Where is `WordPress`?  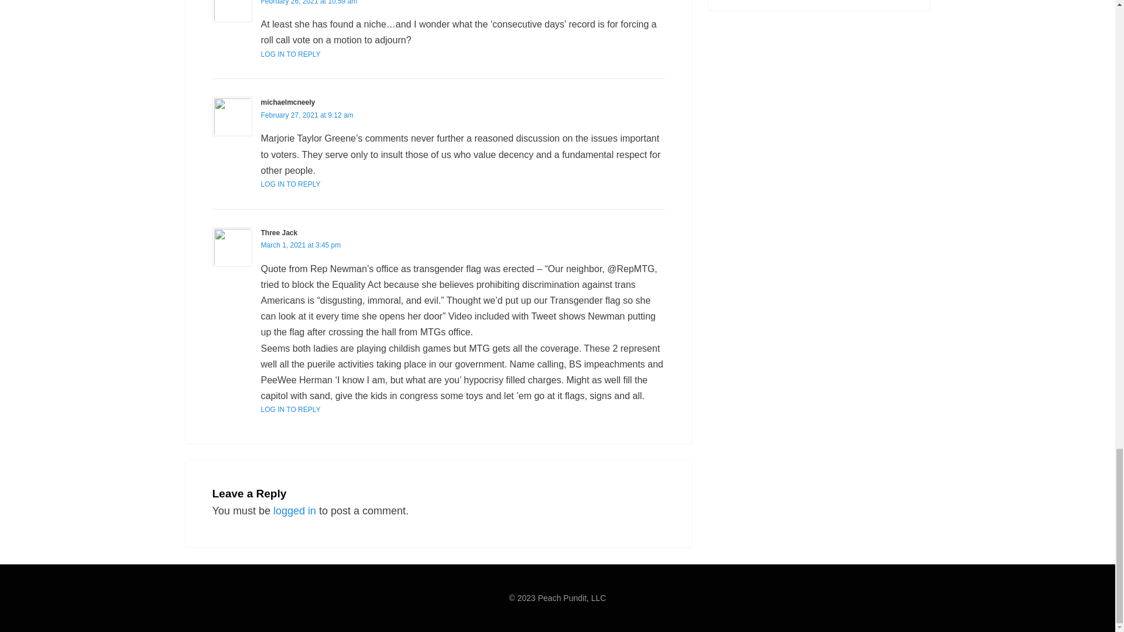 WordPress is located at coordinates (372, 614).